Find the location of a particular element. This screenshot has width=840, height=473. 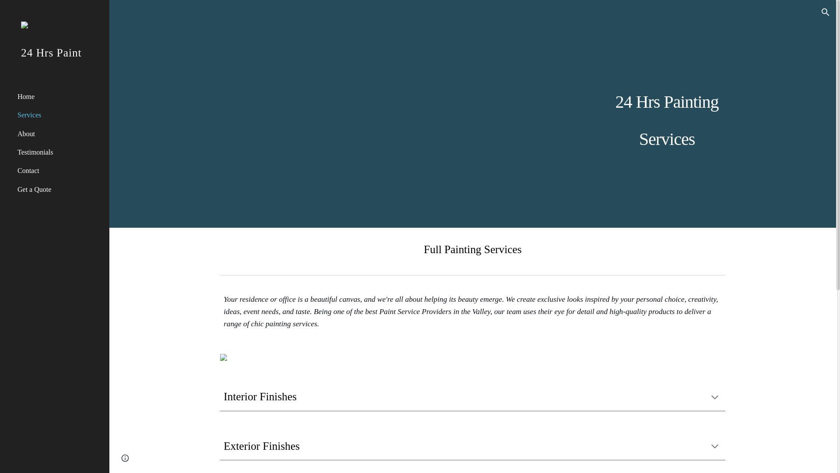

Home is located at coordinates (60, 96).